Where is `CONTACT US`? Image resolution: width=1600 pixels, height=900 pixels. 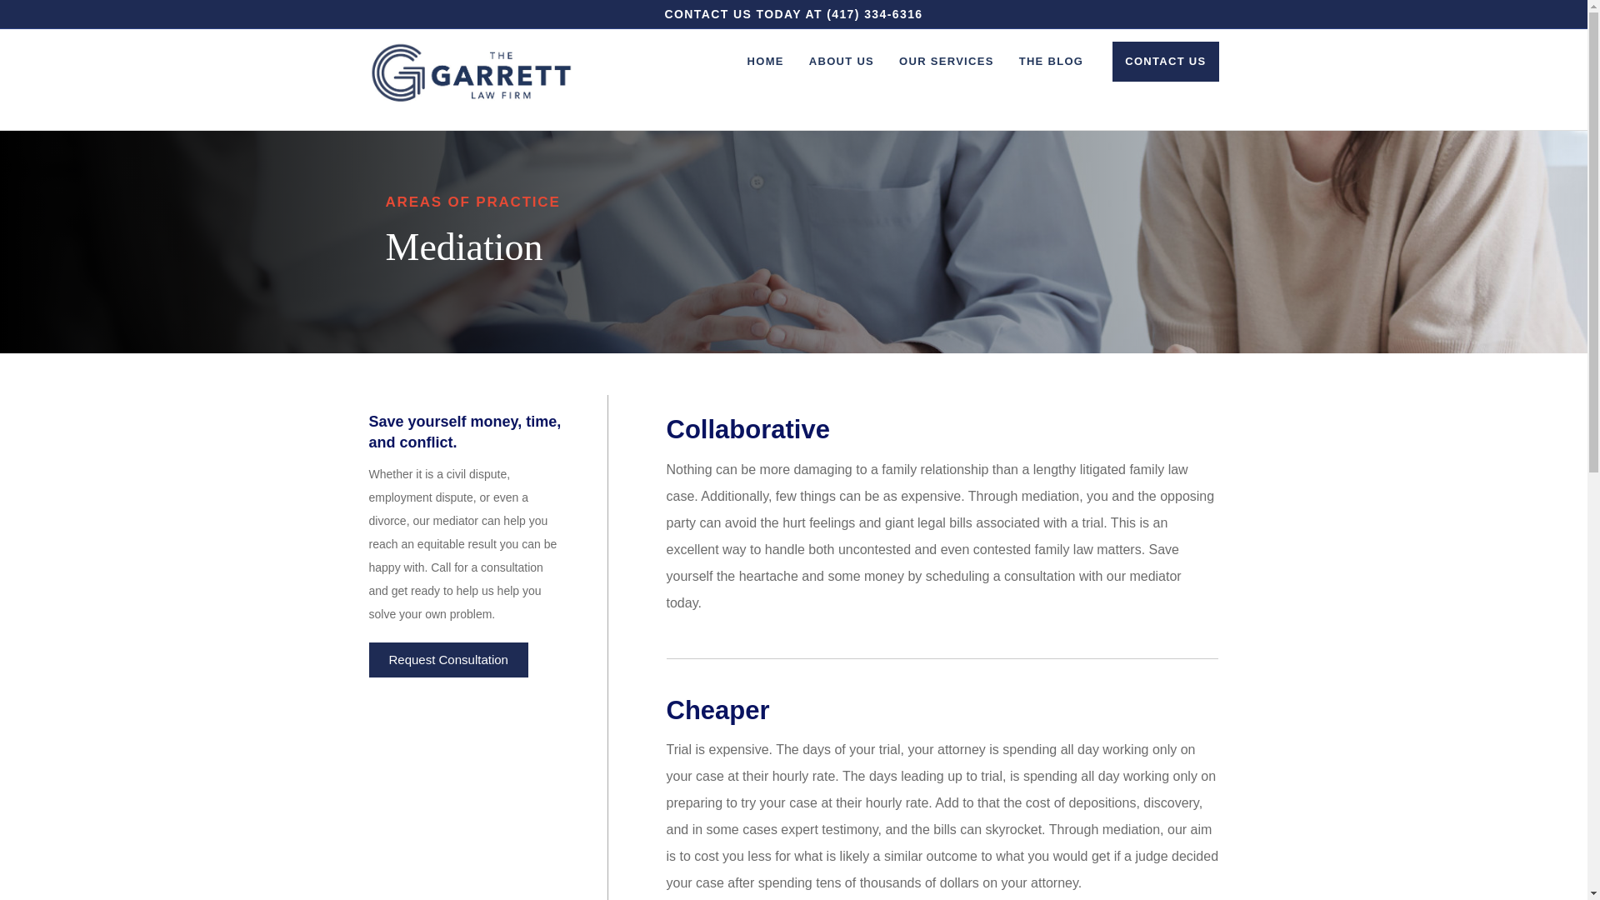 CONTACT US is located at coordinates (1165, 62).